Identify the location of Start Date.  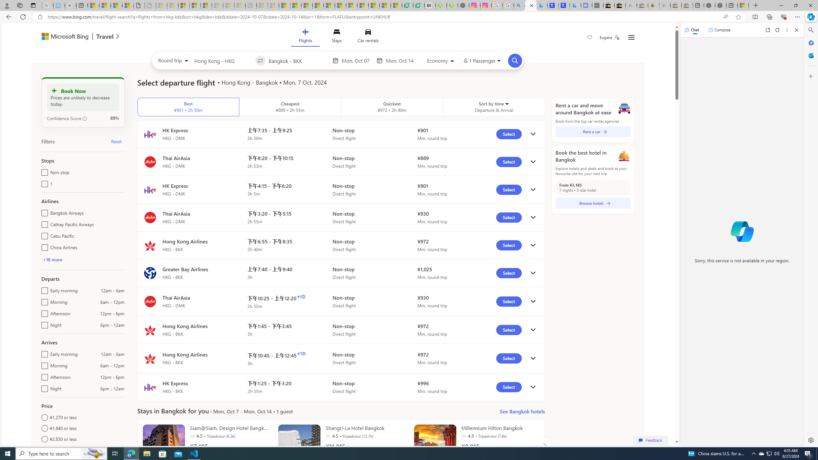
(357, 61).